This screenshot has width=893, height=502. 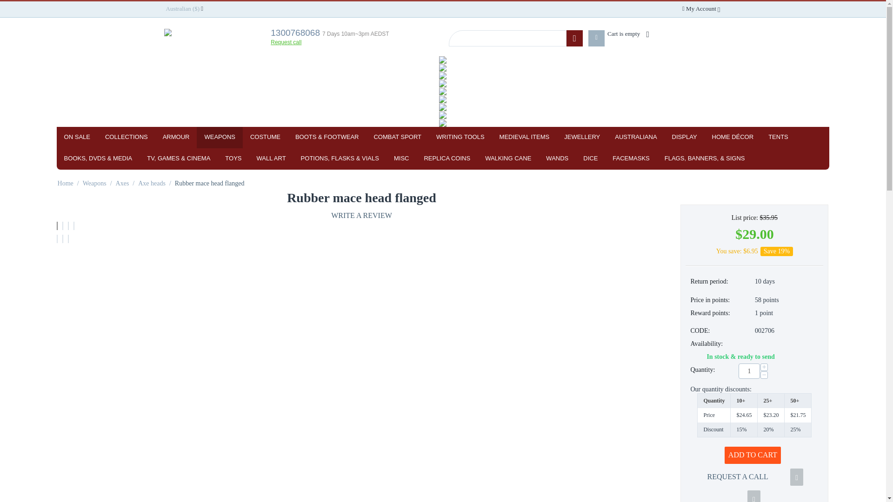 I want to click on Instant quote, so click(x=443, y=115).